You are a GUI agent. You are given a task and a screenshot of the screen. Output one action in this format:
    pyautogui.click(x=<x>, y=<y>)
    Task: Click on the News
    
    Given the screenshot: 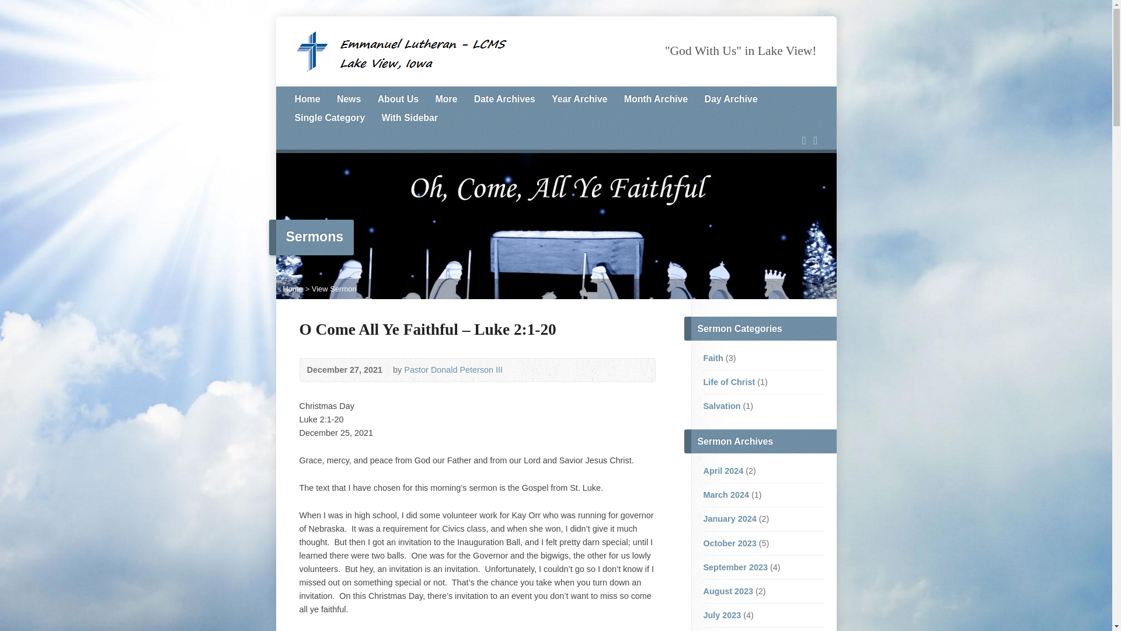 What is the action you would take?
    pyautogui.click(x=349, y=99)
    